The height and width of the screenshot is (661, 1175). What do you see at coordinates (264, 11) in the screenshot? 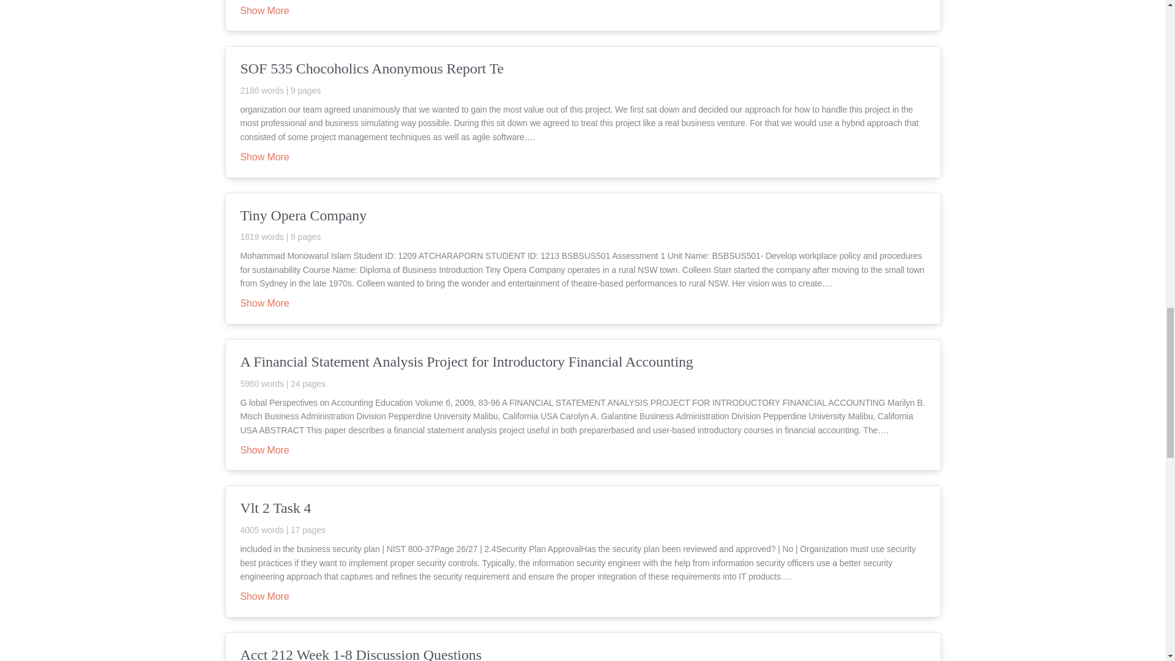
I see `Show More` at bounding box center [264, 11].